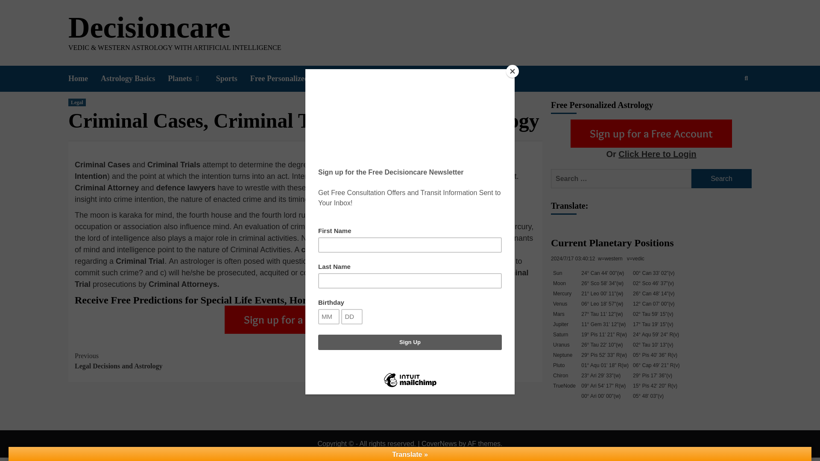 This screenshot has width=820, height=461. Describe the element at coordinates (612, 155) in the screenshot. I see `Or` at that location.